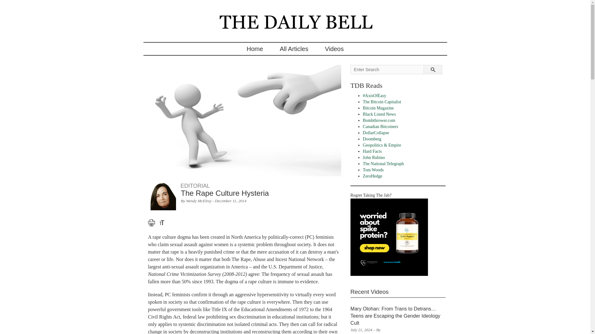 This screenshot has height=334, width=595. What do you see at coordinates (372, 176) in the screenshot?
I see `ZeroHedge` at bounding box center [372, 176].